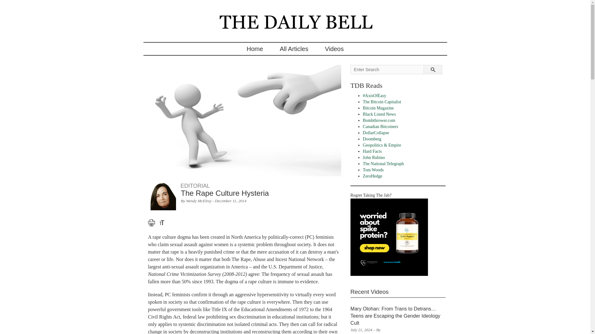 This screenshot has height=334, width=595. What do you see at coordinates (372, 176) in the screenshot?
I see `ZeroHedge` at bounding box center [372, 176].